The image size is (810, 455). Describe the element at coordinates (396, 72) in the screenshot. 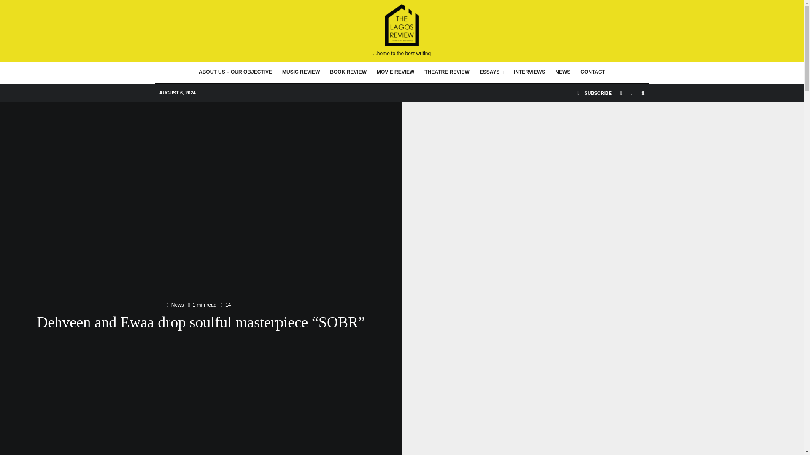

I see `MOVIE REVIEW` at that location.